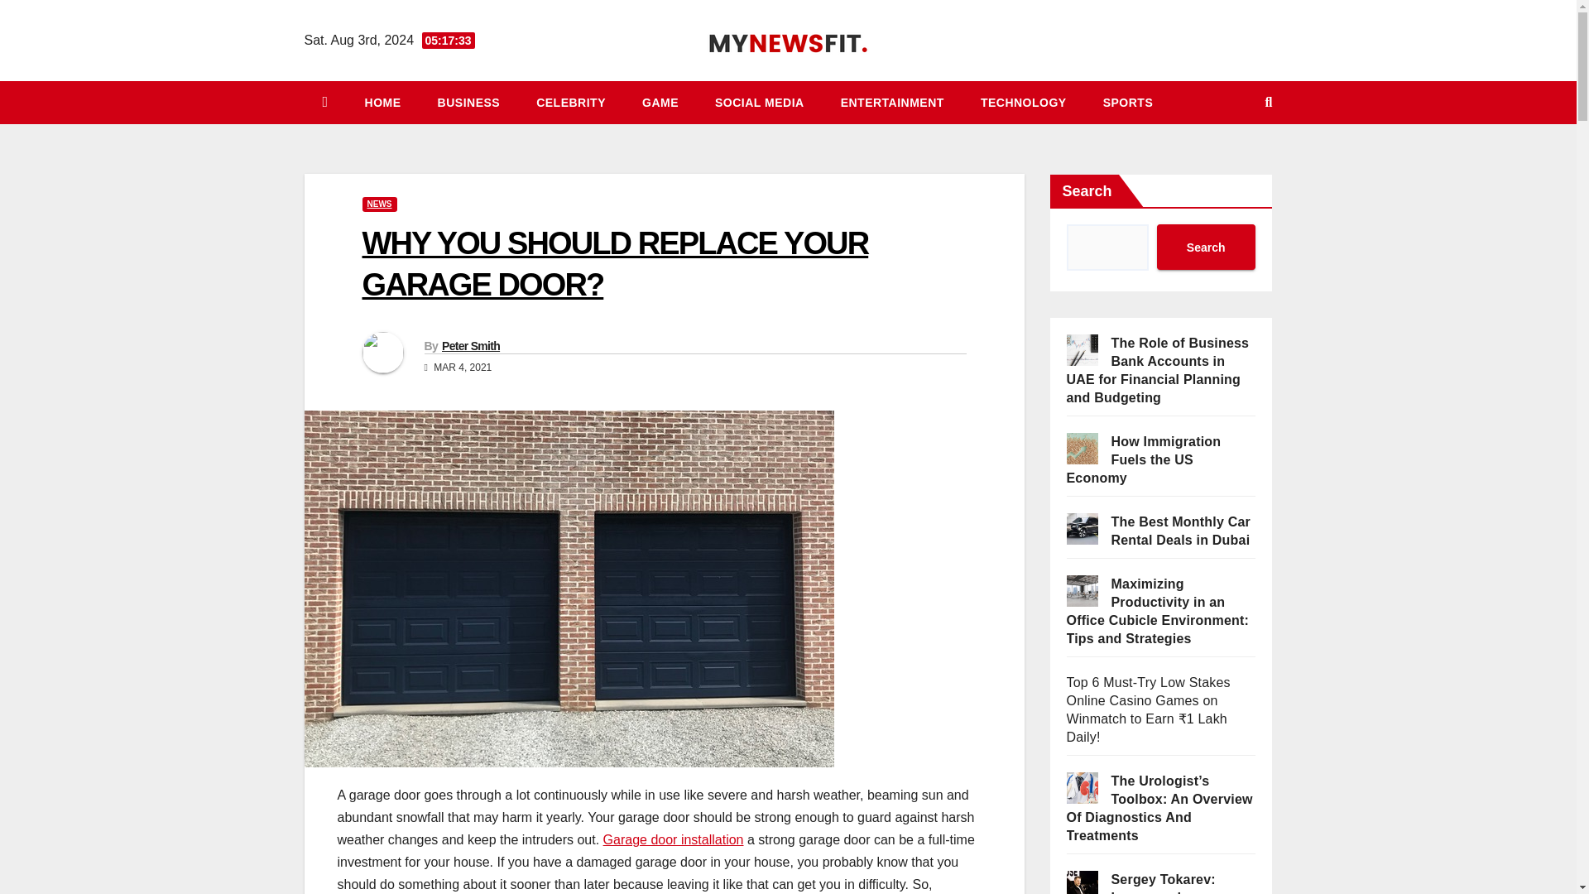 Image resolution: width=1589 pixels, height=894 pixels. I want to click on SPORTS, so click(1129, 103).